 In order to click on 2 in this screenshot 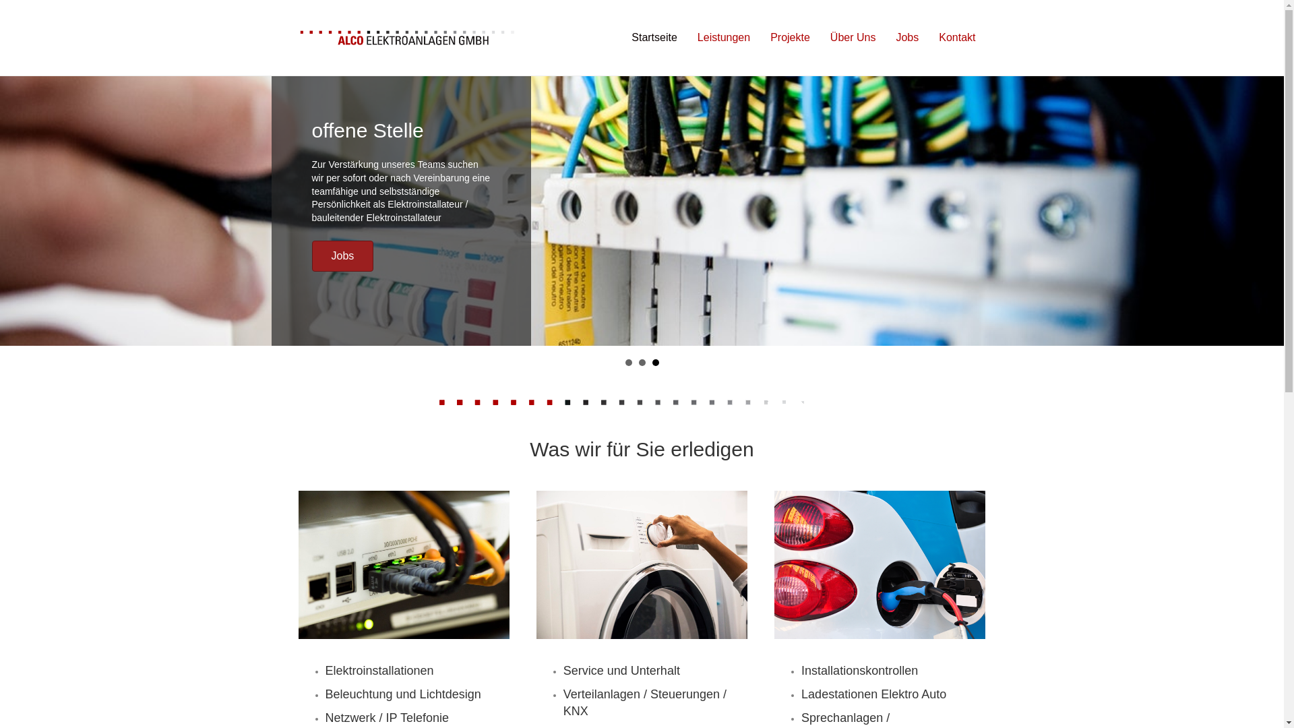, I will do `click(642, 363)`.